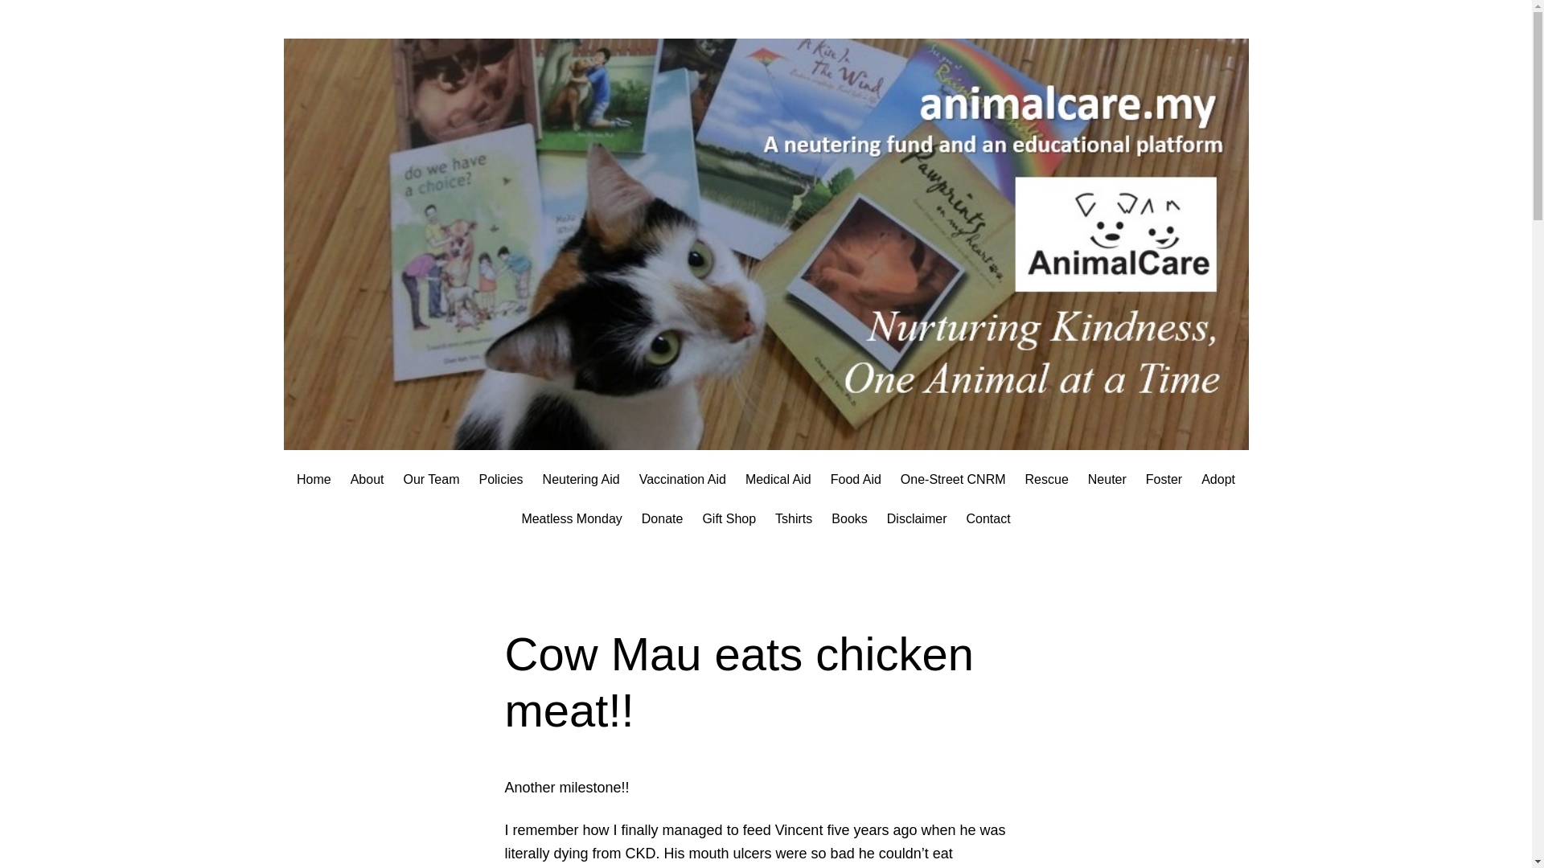 The image size is (1544, 868). I want to click on Policies, so click(500, 480).